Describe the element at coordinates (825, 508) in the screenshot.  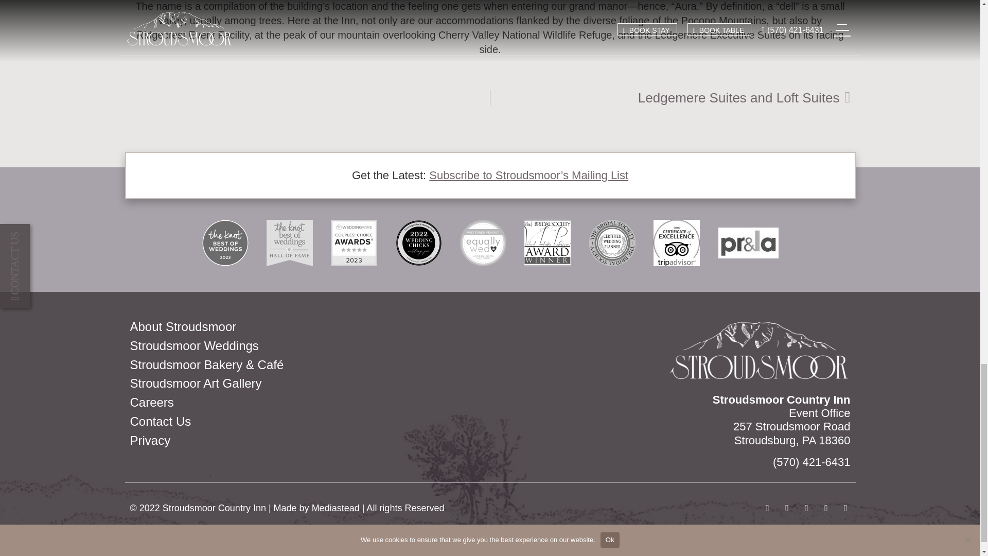
I see `bridal-society-award-badge.png` at that location.